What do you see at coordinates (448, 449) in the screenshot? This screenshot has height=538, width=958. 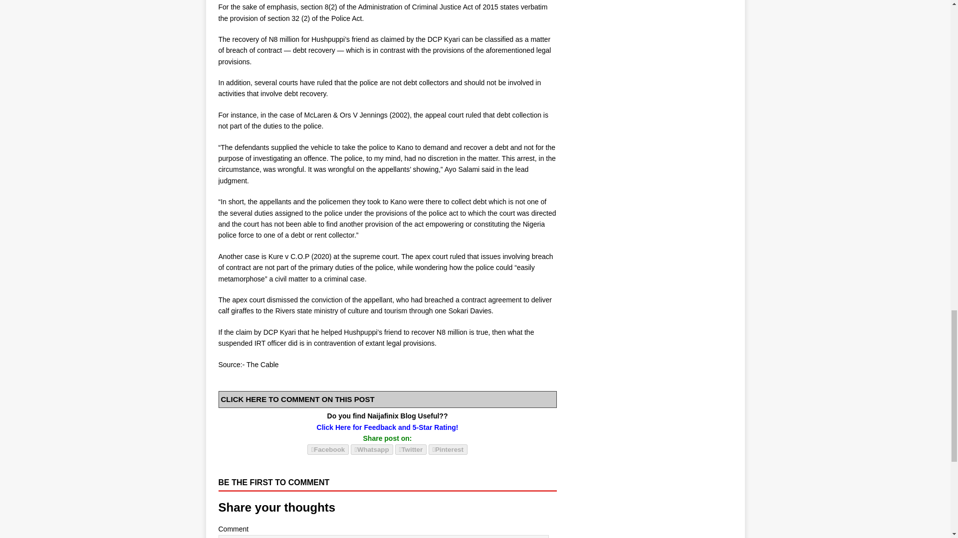 I see `Pinterest` at bounding box center [448, 449].